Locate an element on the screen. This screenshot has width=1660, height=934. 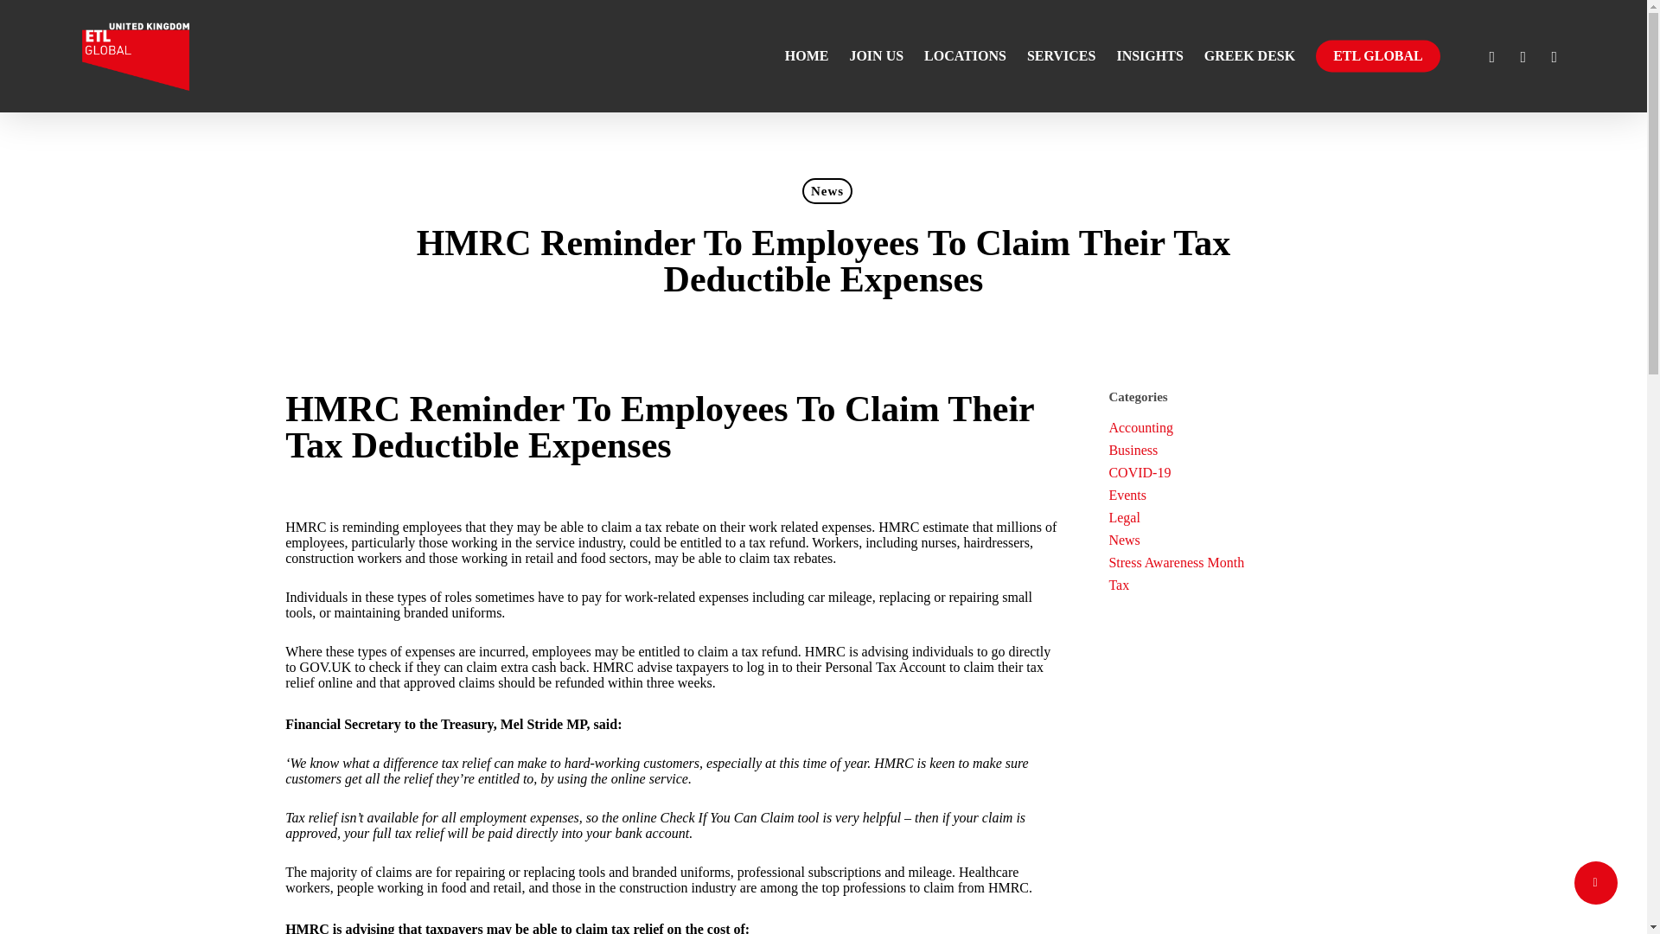
Phone is located at coordinates (1523, 55).